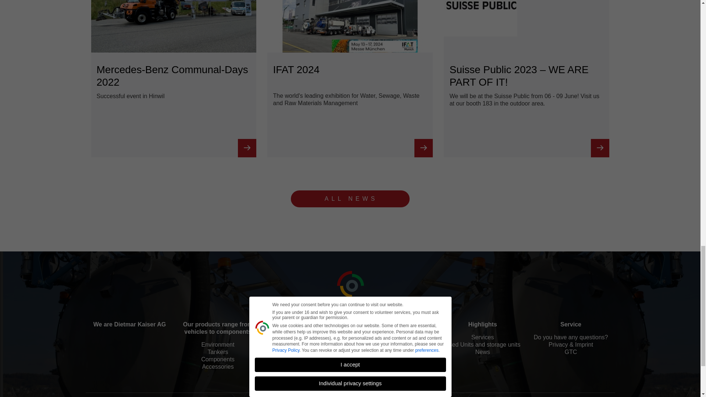 The image size is (706, 397). What do you see at coordinates (218, 328) in the screenshot?
I see `Components` at bounding box center [218, 328].